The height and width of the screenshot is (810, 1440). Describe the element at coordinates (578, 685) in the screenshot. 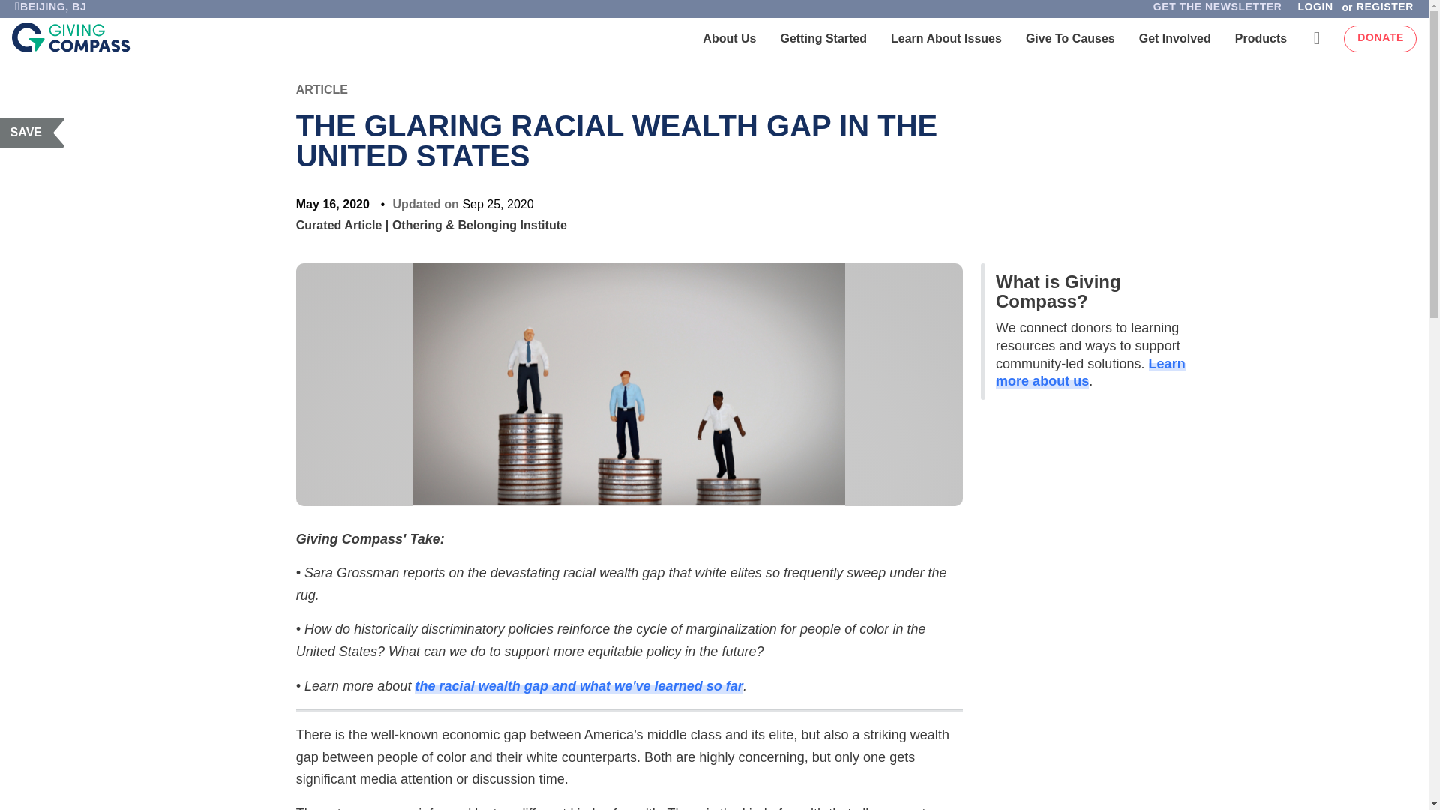

I see `the racial wealth gap and what we've learned so far` at that location.